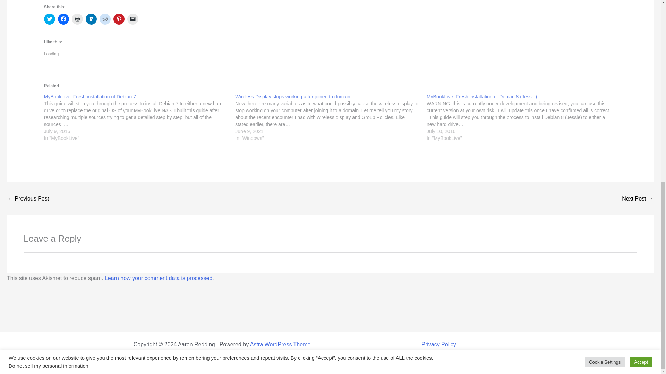 The image size is (666, 374). I want to click on Click to share on Reddit, so click(105, 19).